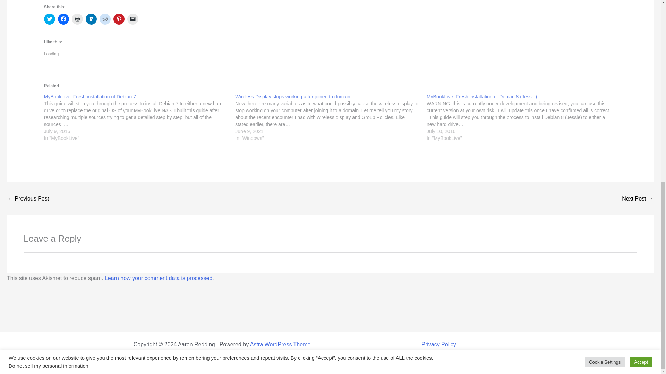 The image size is (666, 374). I want to click on Click to share on Reddit, so click(105, 19).